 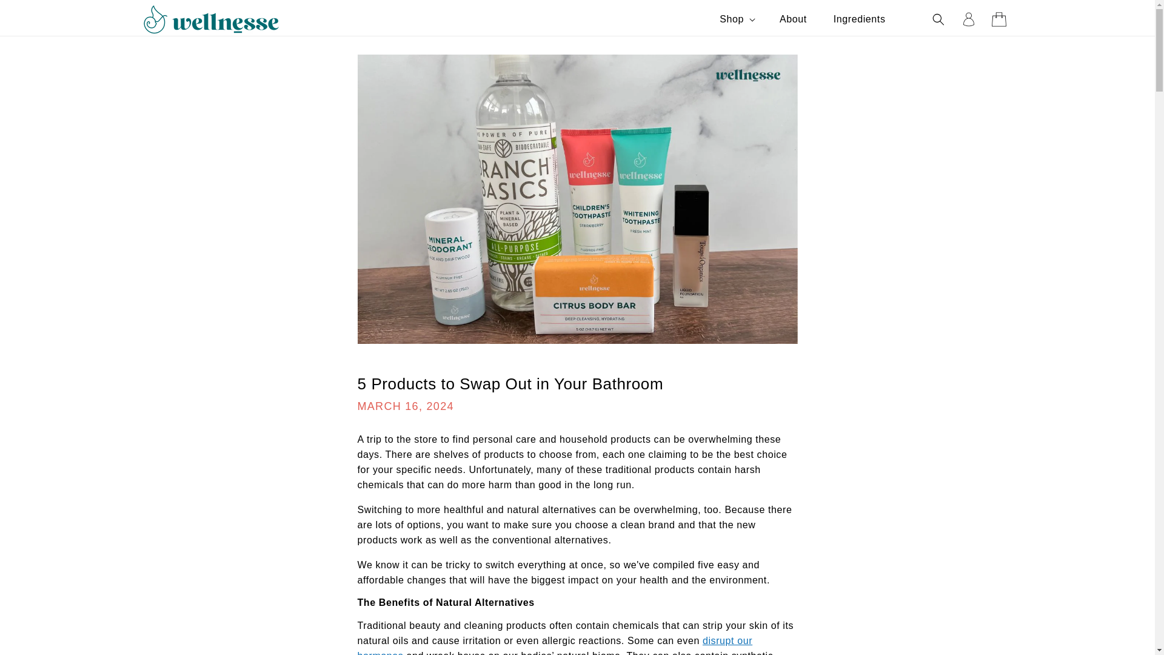 I want to click on Cart, so click(x=998, y=19).